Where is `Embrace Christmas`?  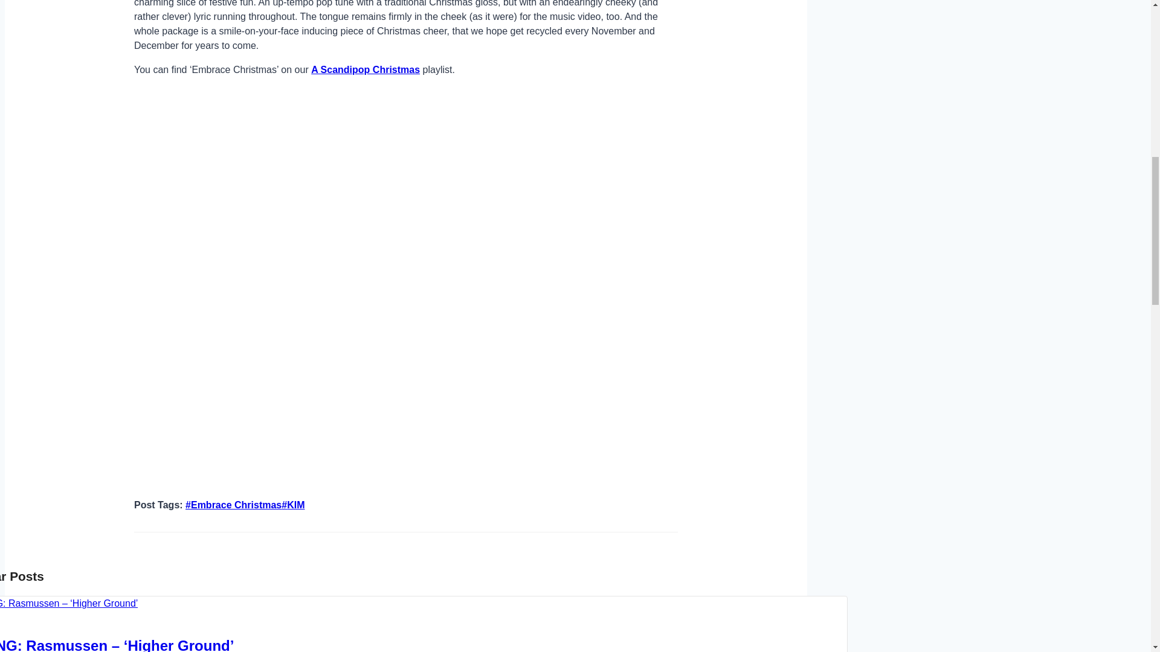 Embrace Christmas is located at coordinates (233, 505).